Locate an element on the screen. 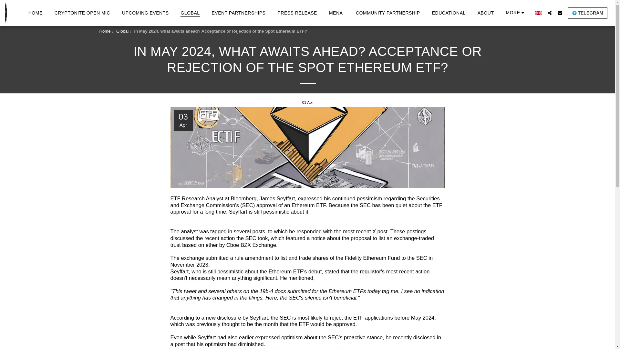 The image size is (620, 349). PRESS RELEASE is located at coordinates (297, 12).